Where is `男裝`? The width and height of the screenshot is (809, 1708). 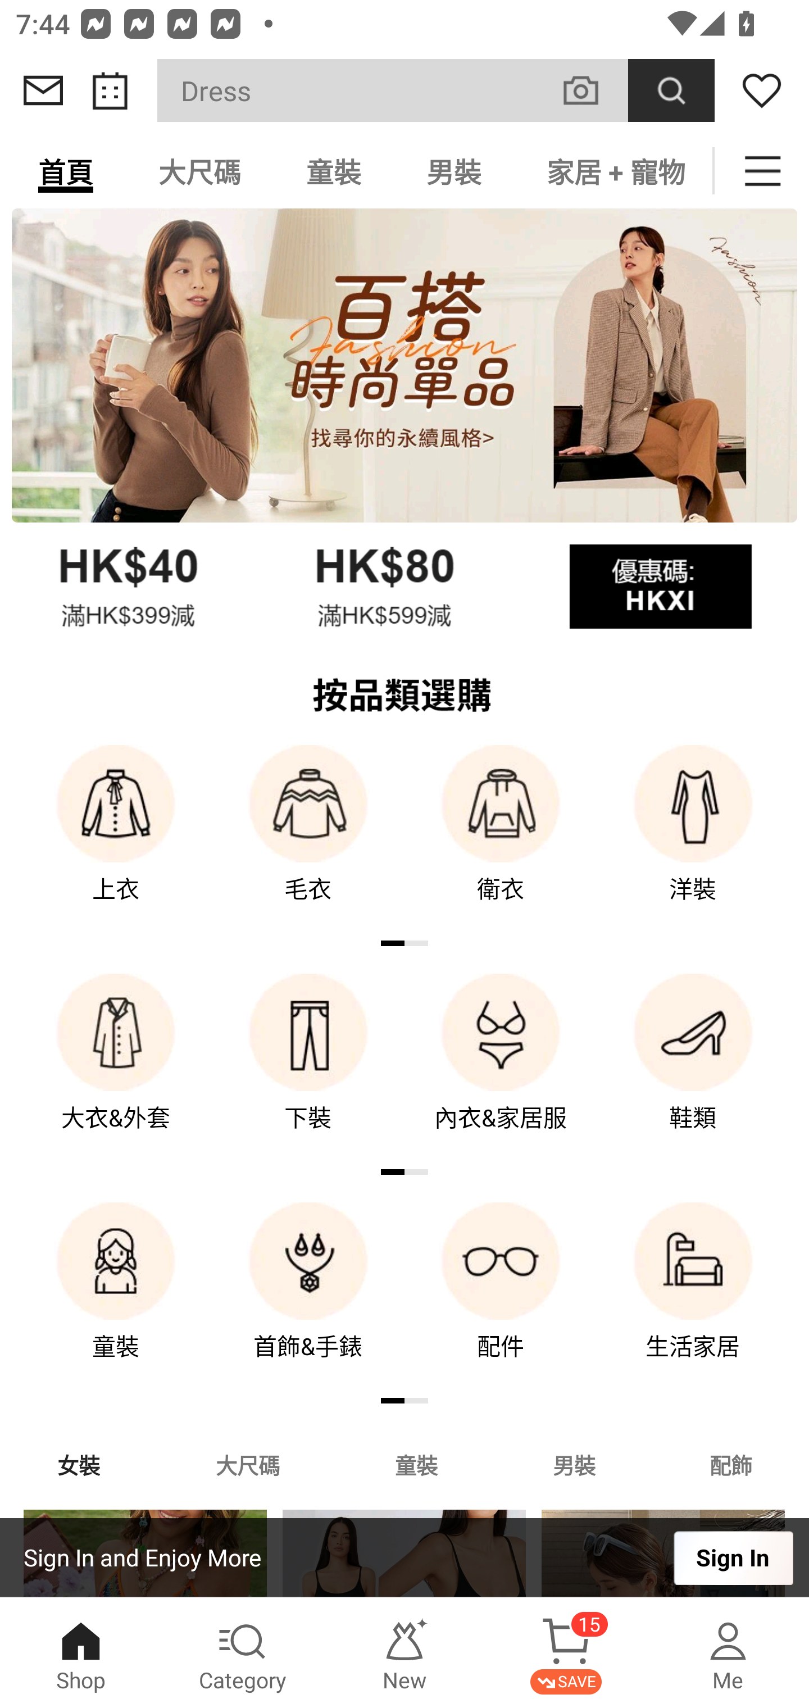 男裝 is located at coordinates (454, 171).